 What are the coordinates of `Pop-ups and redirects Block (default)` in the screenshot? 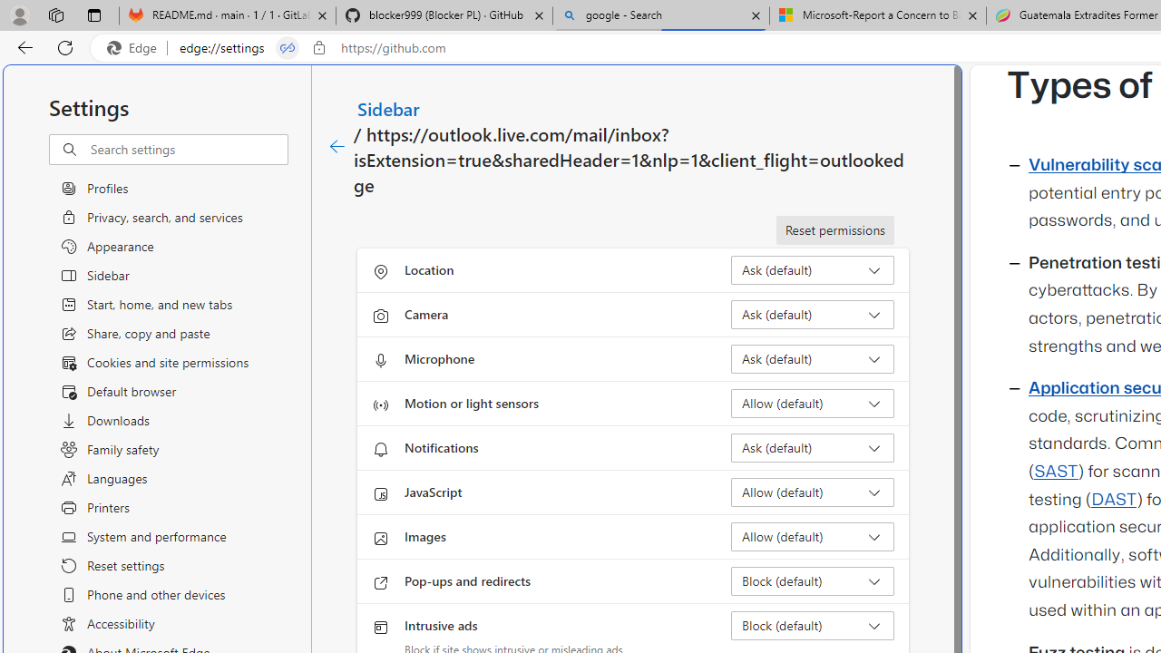 It's located at (813, 580).